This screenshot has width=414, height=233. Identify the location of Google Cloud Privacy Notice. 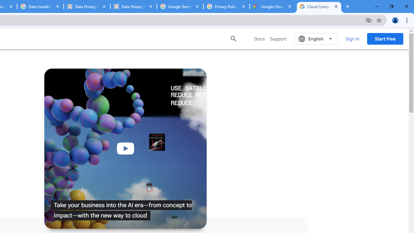
(273, 6).